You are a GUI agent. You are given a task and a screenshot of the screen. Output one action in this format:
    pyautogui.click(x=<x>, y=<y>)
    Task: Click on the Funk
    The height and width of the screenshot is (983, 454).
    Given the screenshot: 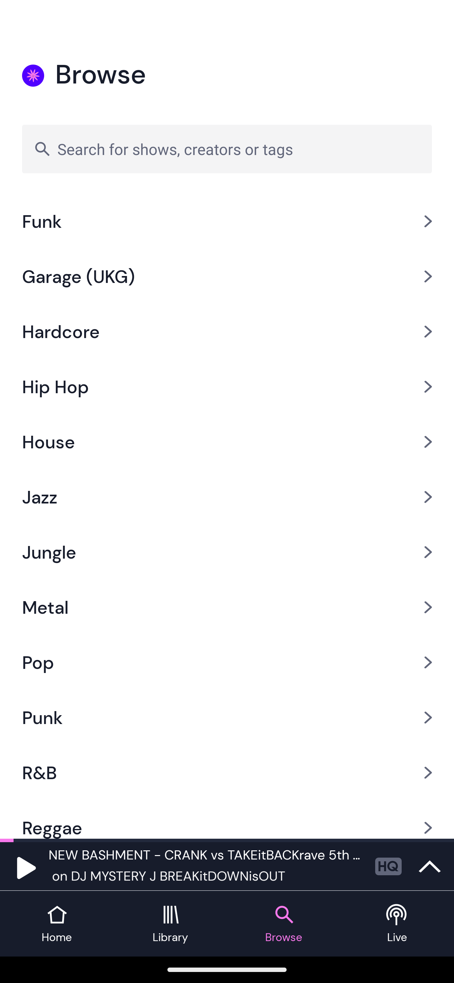 What is the action you would take?
    pyautogui.click(x=227, y=221)
    